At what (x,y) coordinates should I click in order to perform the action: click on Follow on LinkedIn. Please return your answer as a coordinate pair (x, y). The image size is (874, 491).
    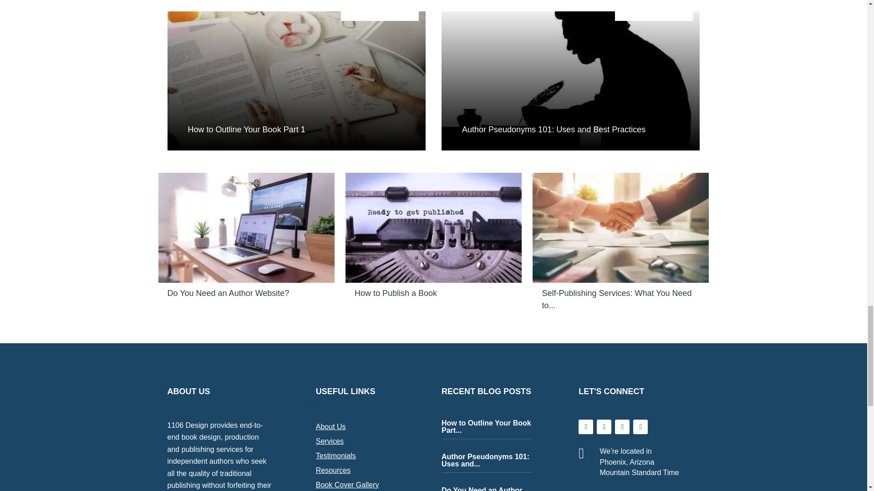
    Looking at the image, I should click on (640, 426).